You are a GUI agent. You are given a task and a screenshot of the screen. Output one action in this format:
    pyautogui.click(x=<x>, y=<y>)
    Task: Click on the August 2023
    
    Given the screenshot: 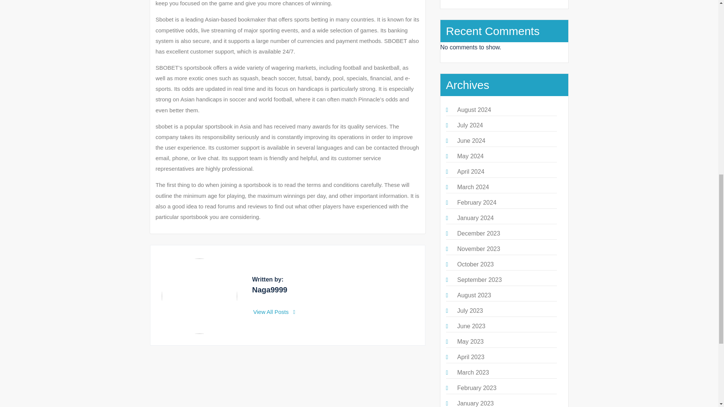 What is the action you would take?
    pyautogui.click(x=474, y=295)
    